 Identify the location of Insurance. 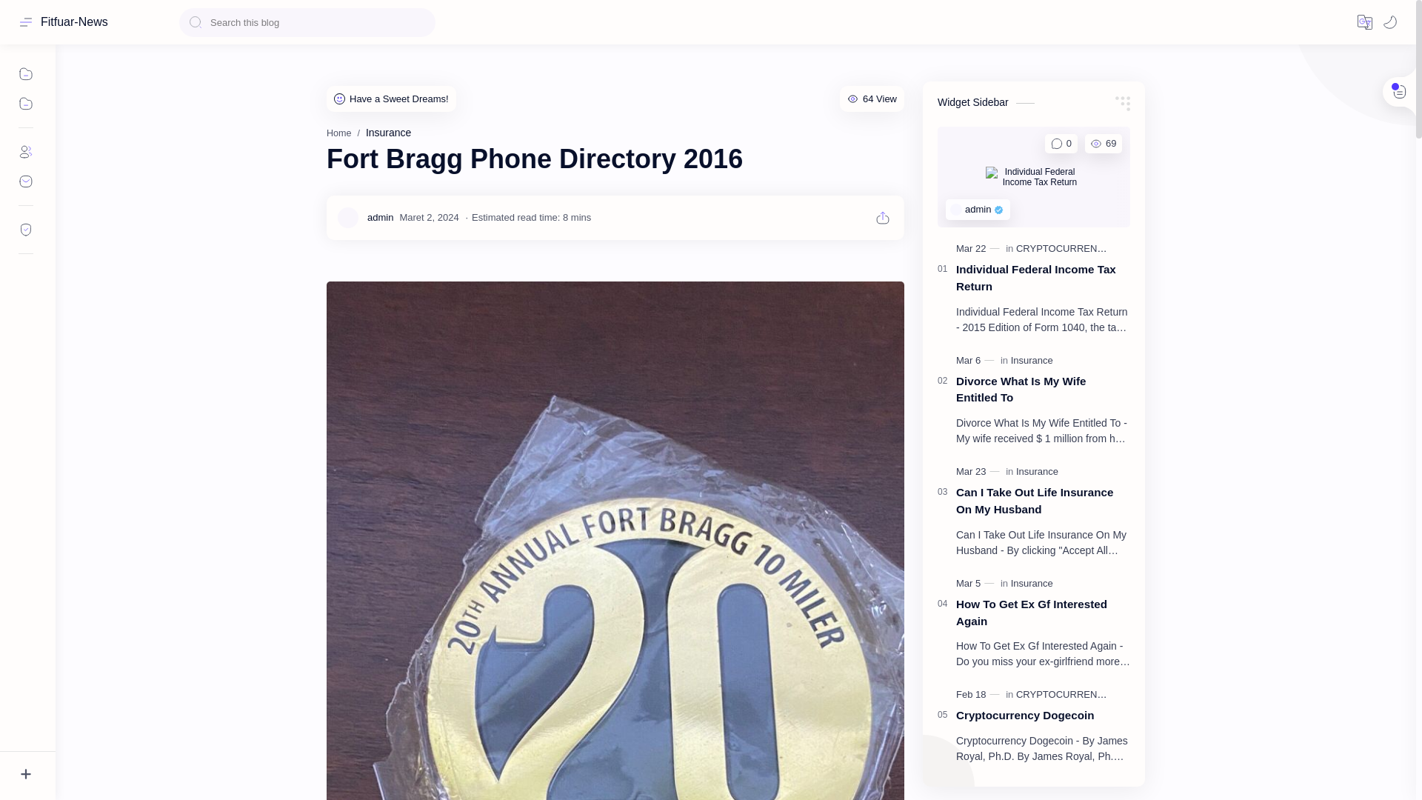
(388, 132).